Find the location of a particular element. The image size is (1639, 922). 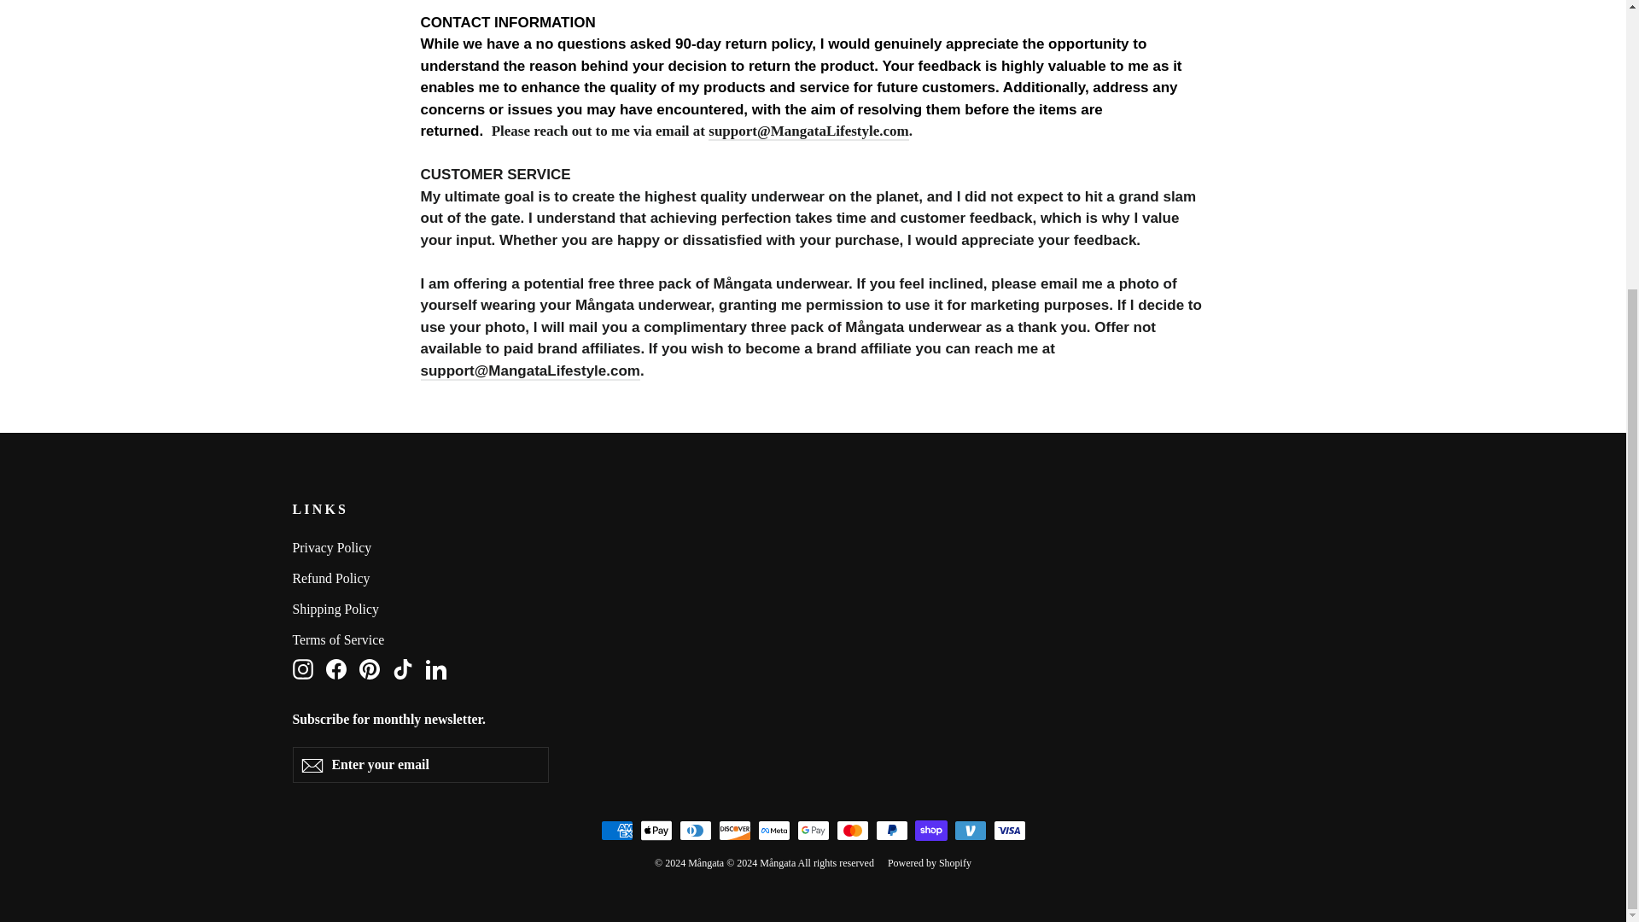

Apple Pay is located at coordinates (656, 830).